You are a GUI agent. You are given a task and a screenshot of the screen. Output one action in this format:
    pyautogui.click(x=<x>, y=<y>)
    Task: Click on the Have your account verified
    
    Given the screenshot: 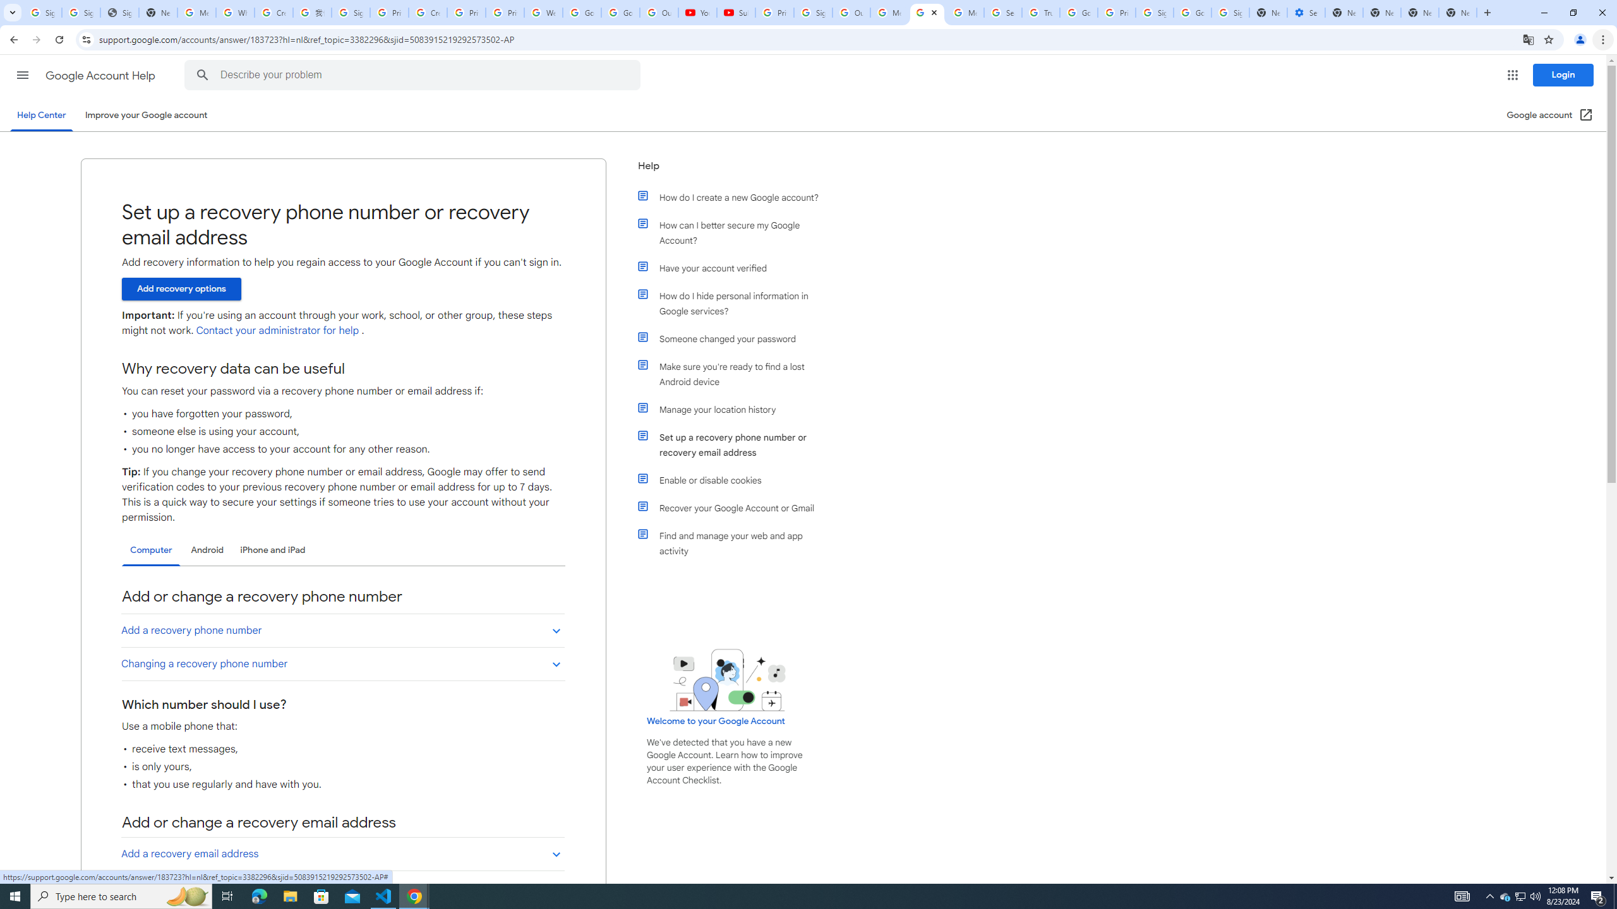 What is the action you would take?
    pyautogui.click(x=735, y=268)
    